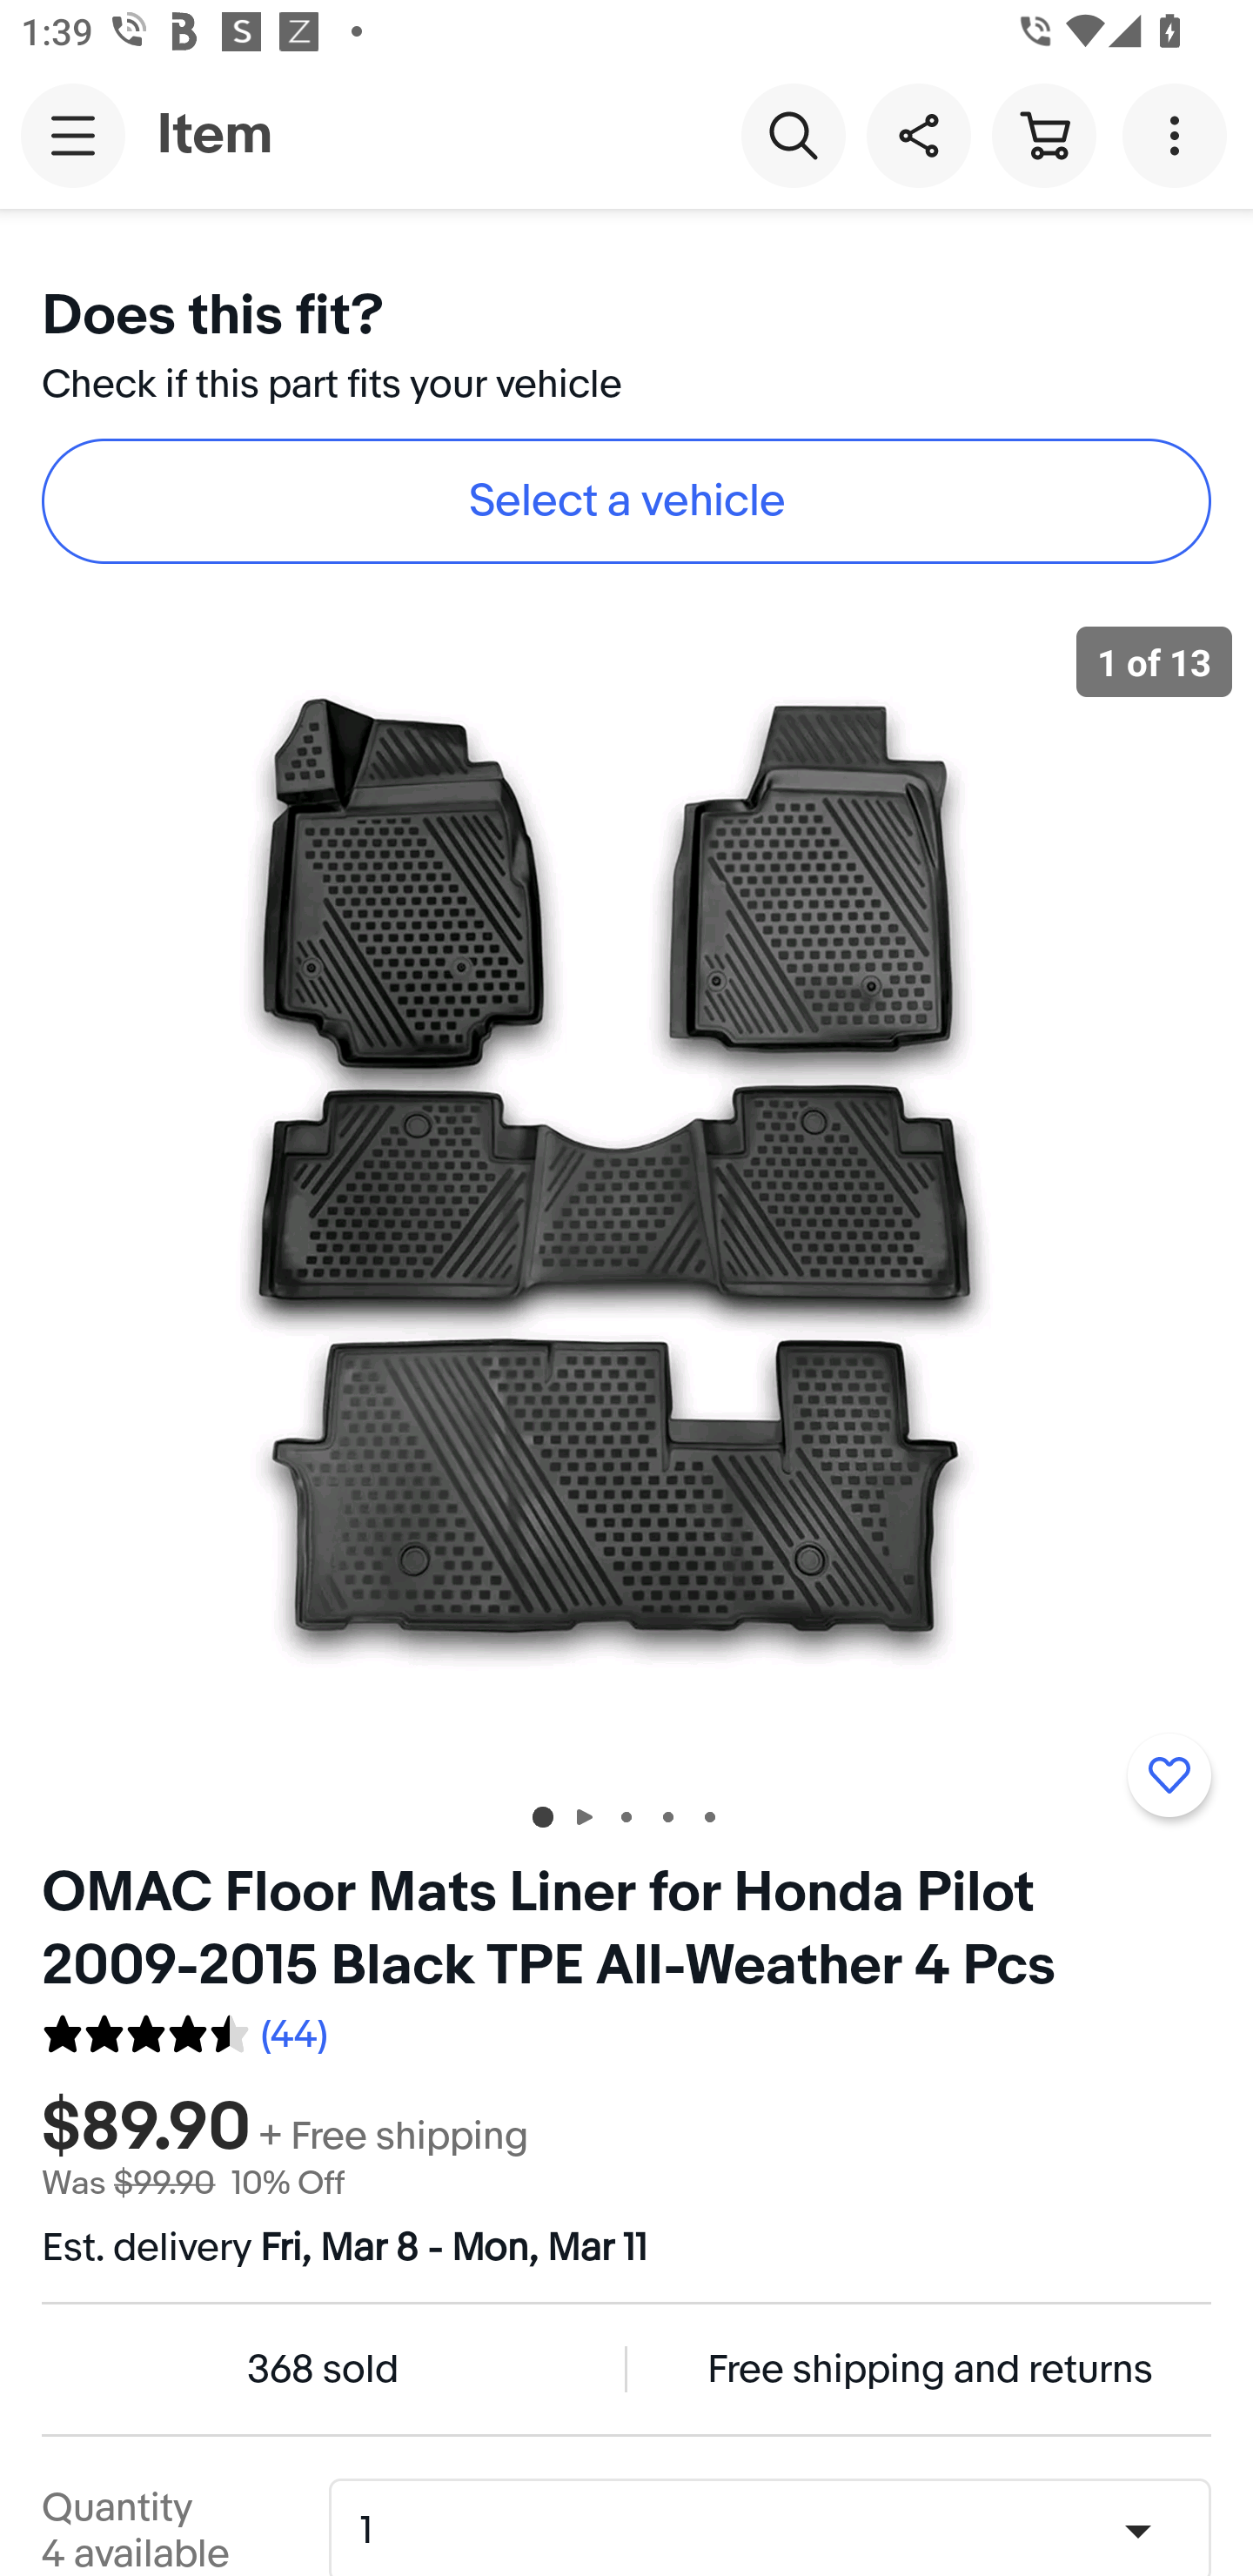  I want to click on Share this item, so click(918, 134).